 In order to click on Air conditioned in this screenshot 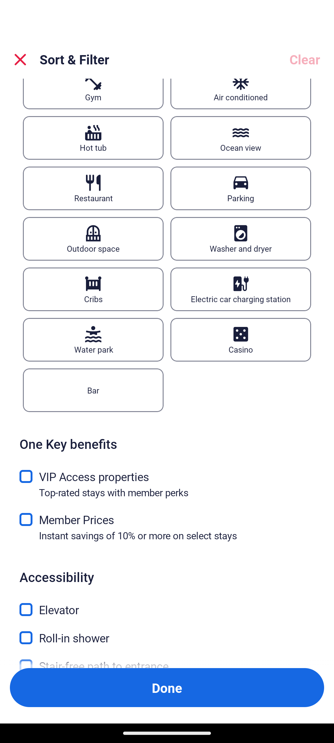, I will do `click(241, 94)`.